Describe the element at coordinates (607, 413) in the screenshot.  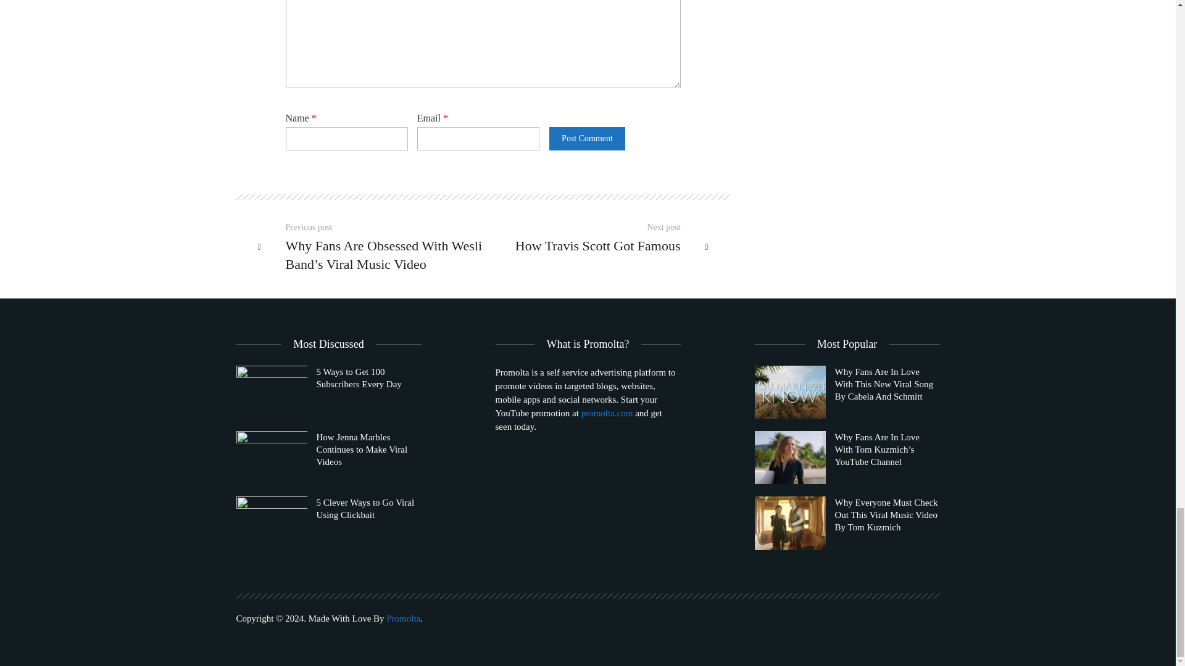
I see `promolta.com` at that location.